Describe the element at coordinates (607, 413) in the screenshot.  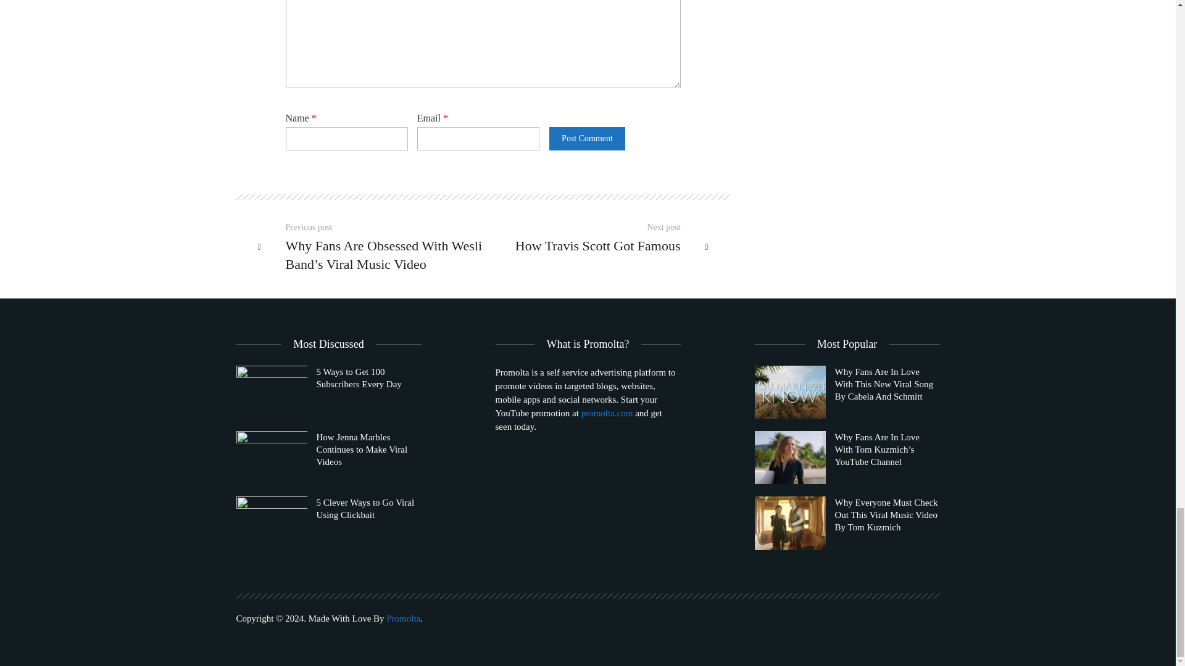
I see `promolta.com` at that location.